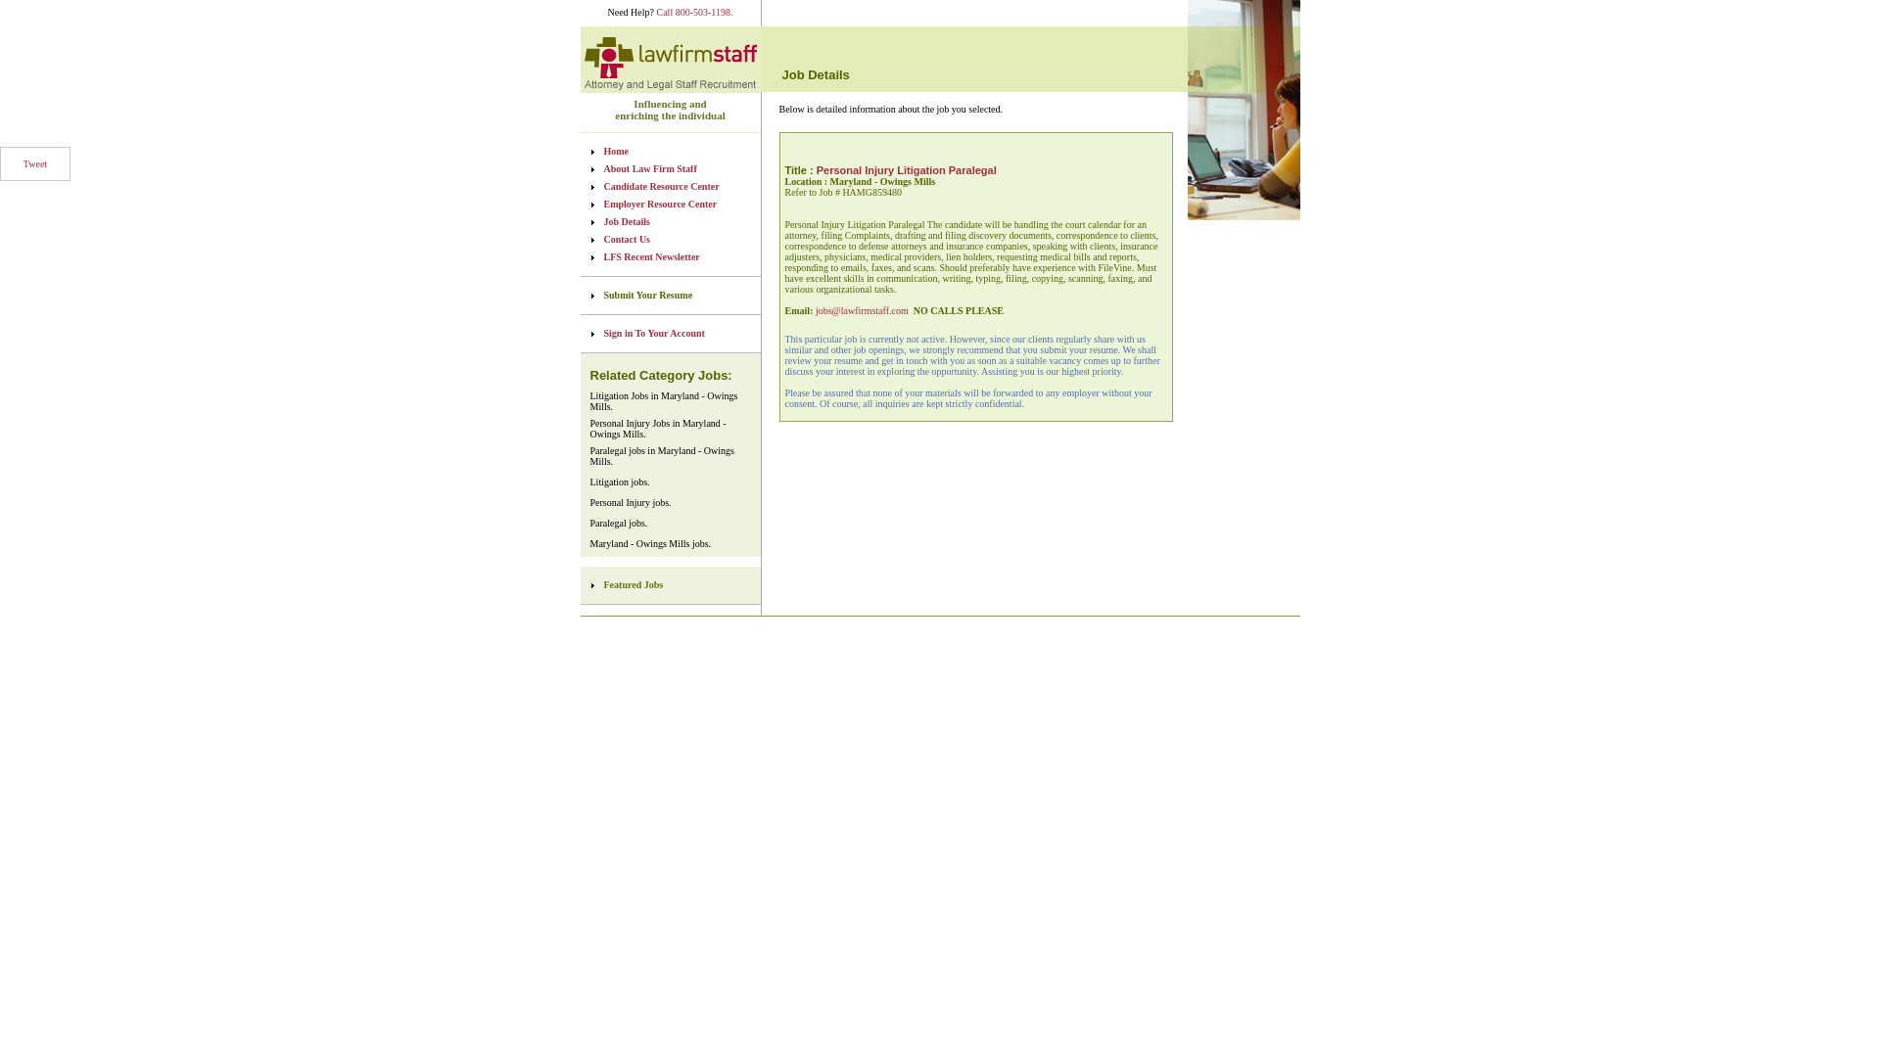 The height and width of the screenshot is (1057, 1880). What do you see at coordinates (619, 482) in the screenshot?
I see `Litigation jobs.` at bounding box center [619, 482].